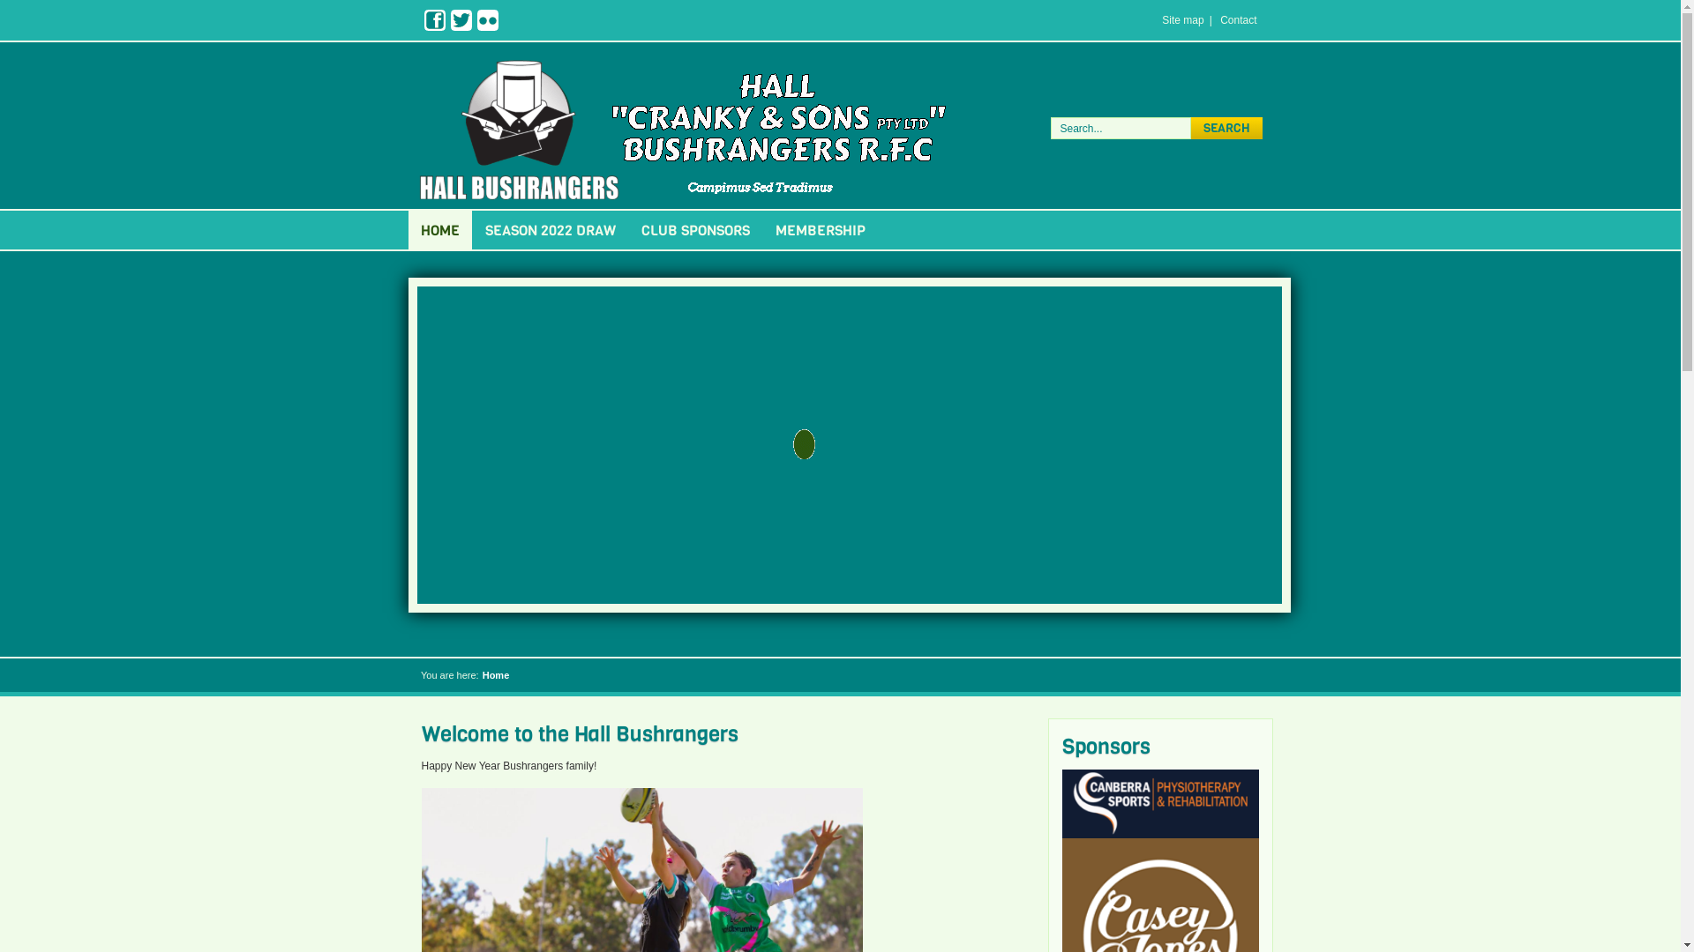  What do you see at coordinates (1239, 20) in the screenshot?
I see `Contact` at bounding box center [1239, 20].